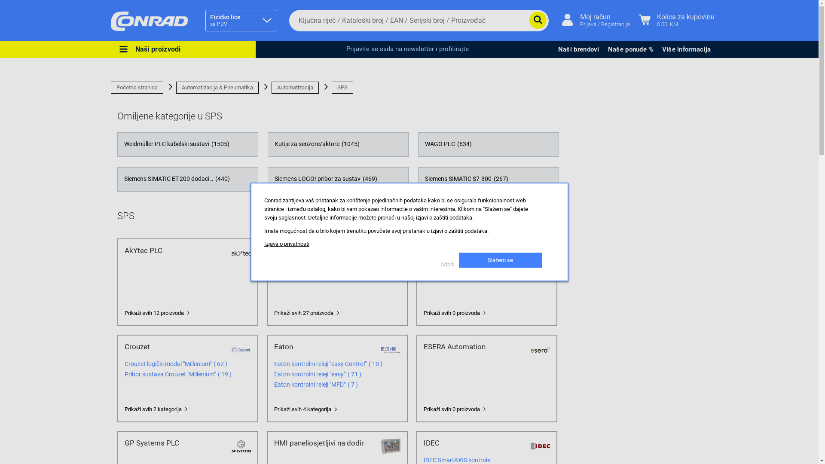  I want to click on HMI paneliosjetljivi na dodir, so click(324, 443).